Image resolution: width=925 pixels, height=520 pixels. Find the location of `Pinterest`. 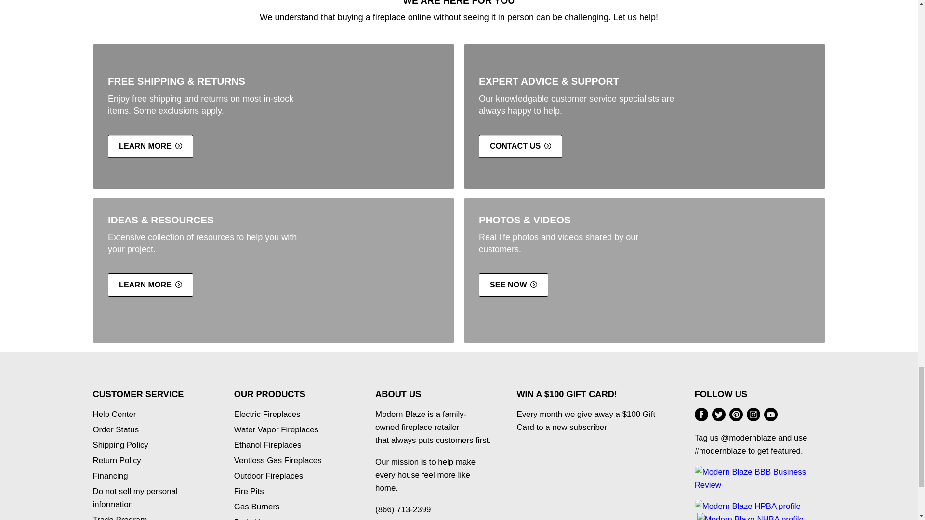

Pinterest is located at coordinates (736, 415).